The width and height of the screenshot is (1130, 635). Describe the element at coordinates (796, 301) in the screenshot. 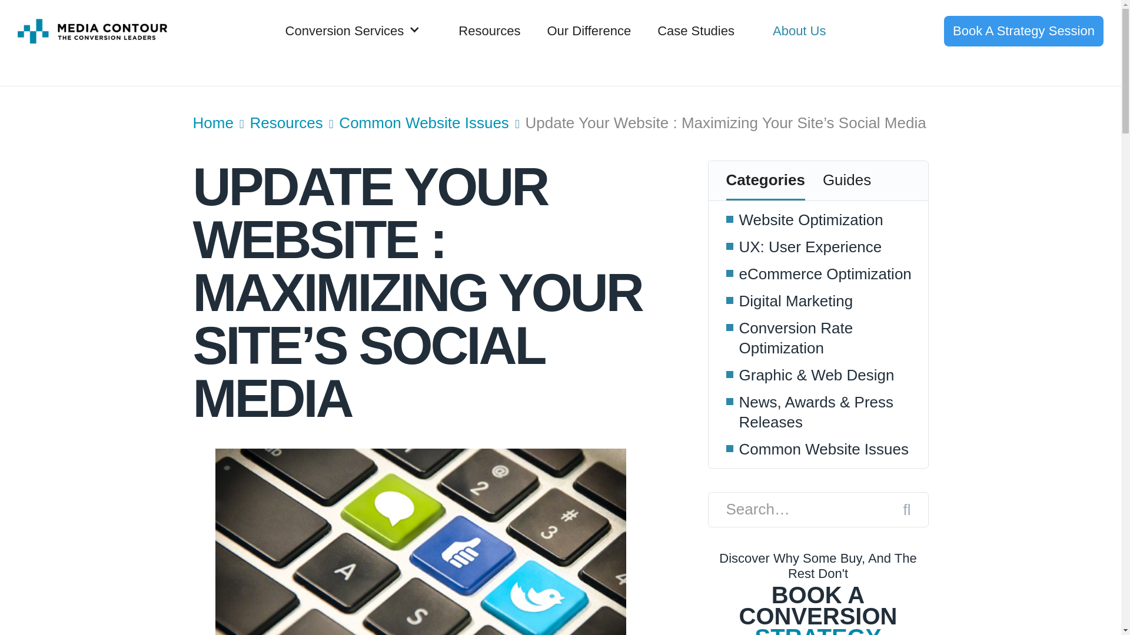

I see `Digital Marketing` at that location.